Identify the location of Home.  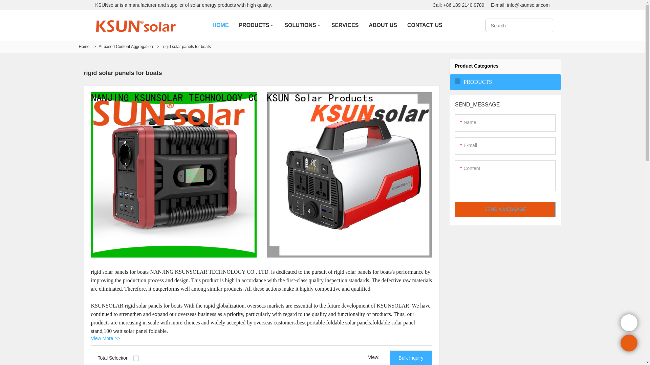
(84, 46).